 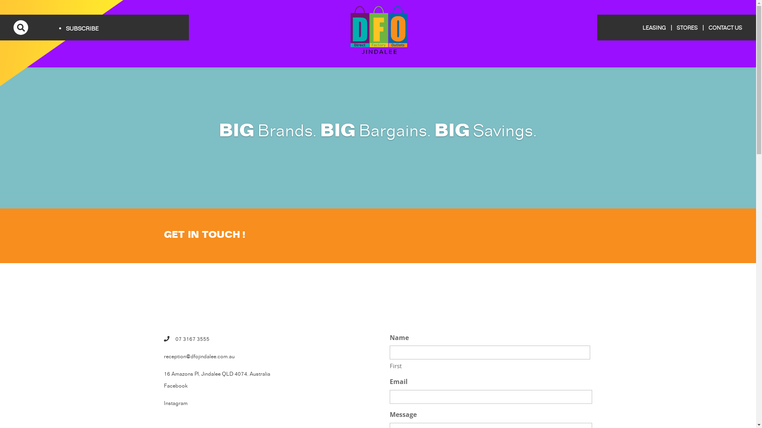 What do you see at coordinates (175, 403) in the screenshot?
I see `Instagram` at bounding box center [175, 403].